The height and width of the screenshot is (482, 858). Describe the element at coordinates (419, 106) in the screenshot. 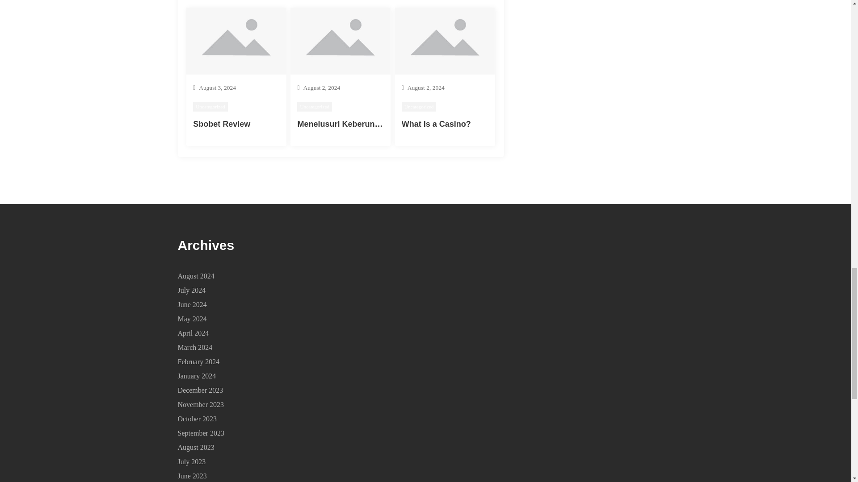

I see `Uncategorized` at that location.